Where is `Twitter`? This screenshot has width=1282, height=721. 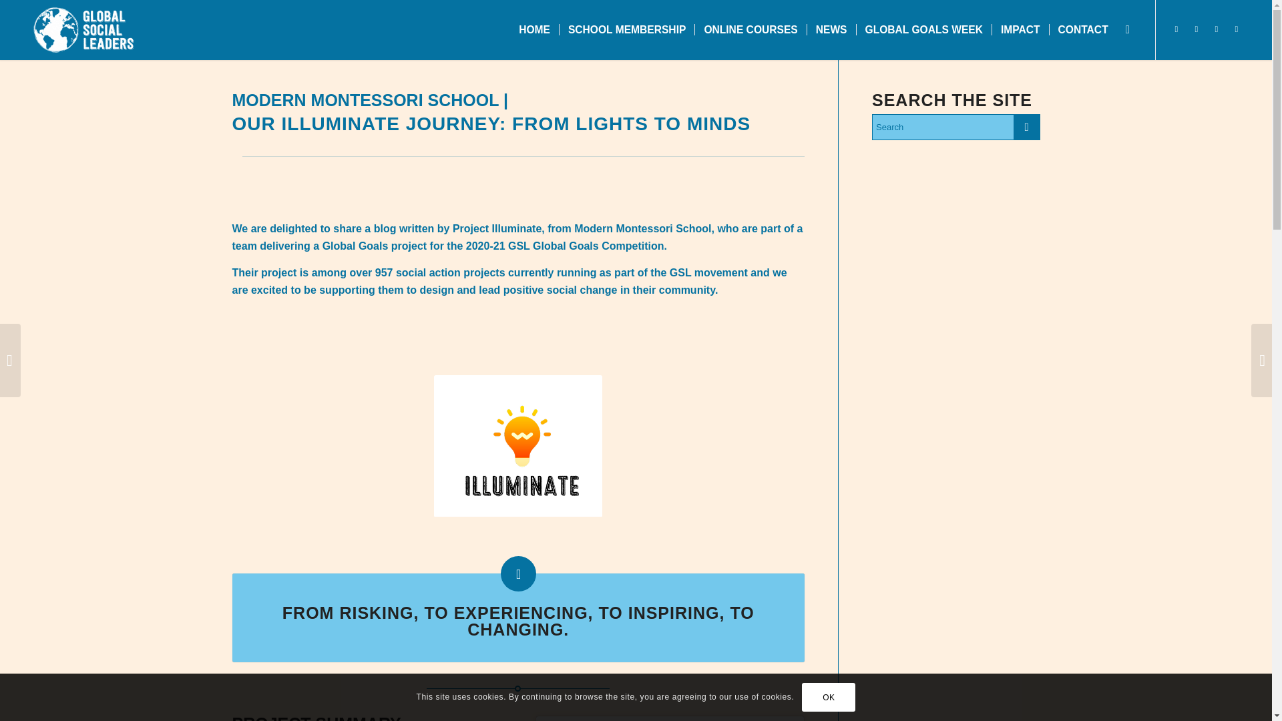 Twitter is located at coordinates (1177, 29).